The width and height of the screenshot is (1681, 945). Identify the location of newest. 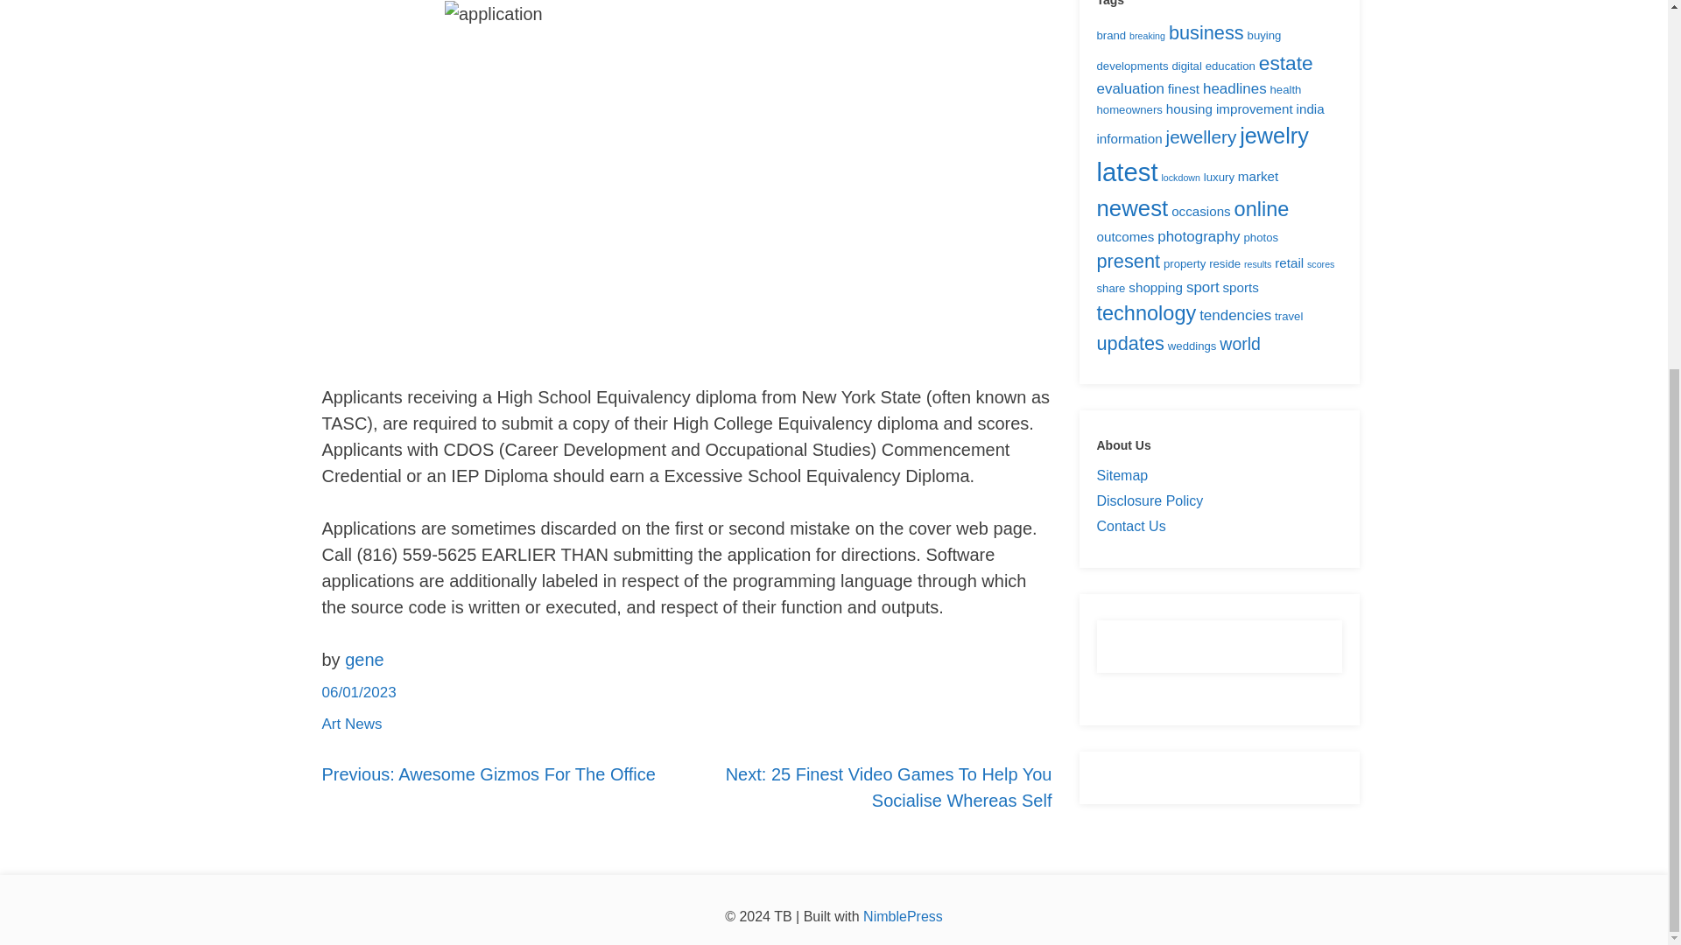
(1131, 207).